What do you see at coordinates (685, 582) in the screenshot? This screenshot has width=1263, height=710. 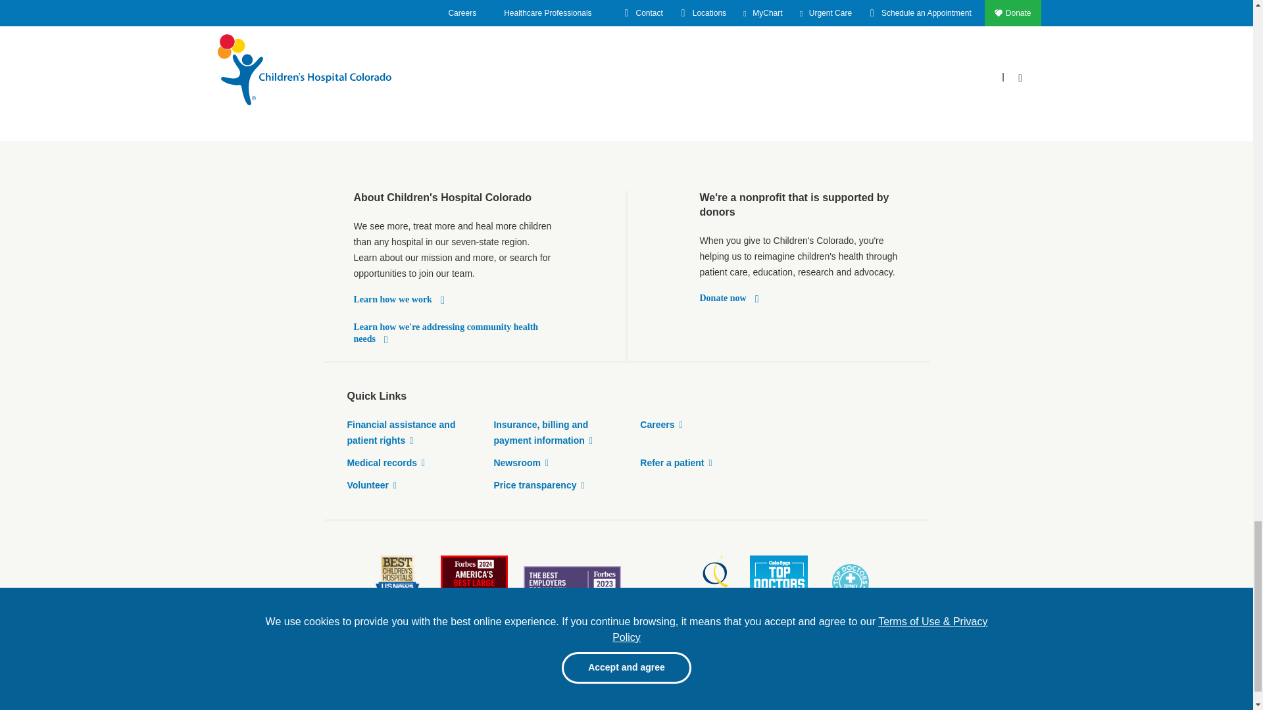 I see `footer-2009-american-hosp-Q-for-Q.png` at bounding box center [685, 582].